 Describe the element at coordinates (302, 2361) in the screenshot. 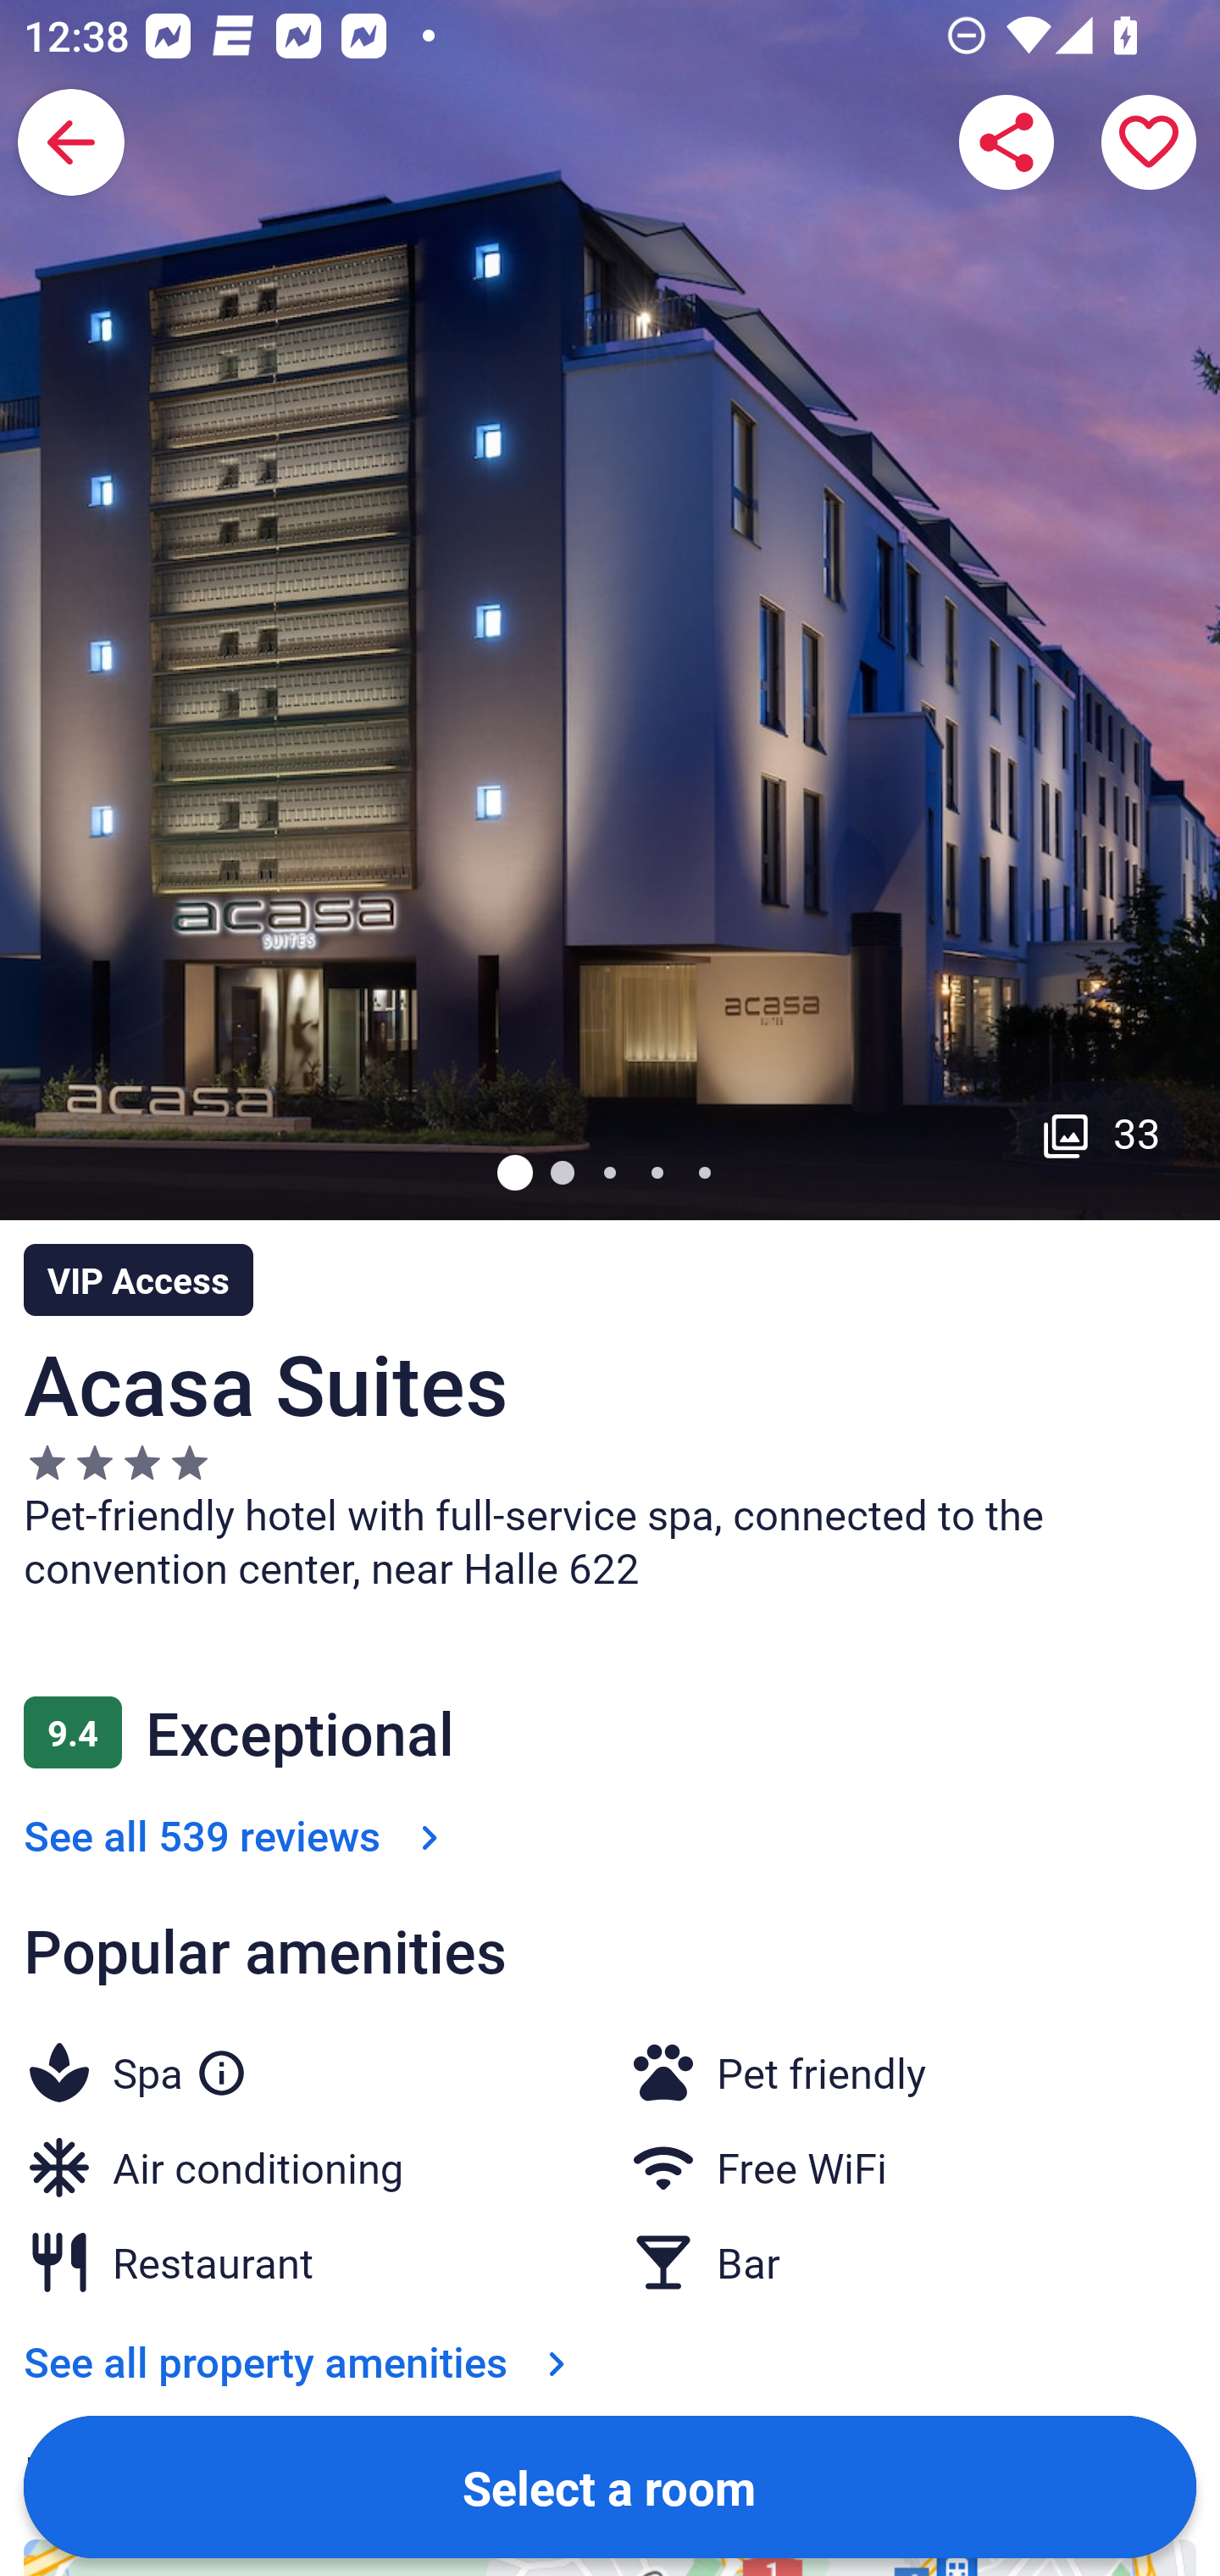

I see `See all property amenities` at that location.